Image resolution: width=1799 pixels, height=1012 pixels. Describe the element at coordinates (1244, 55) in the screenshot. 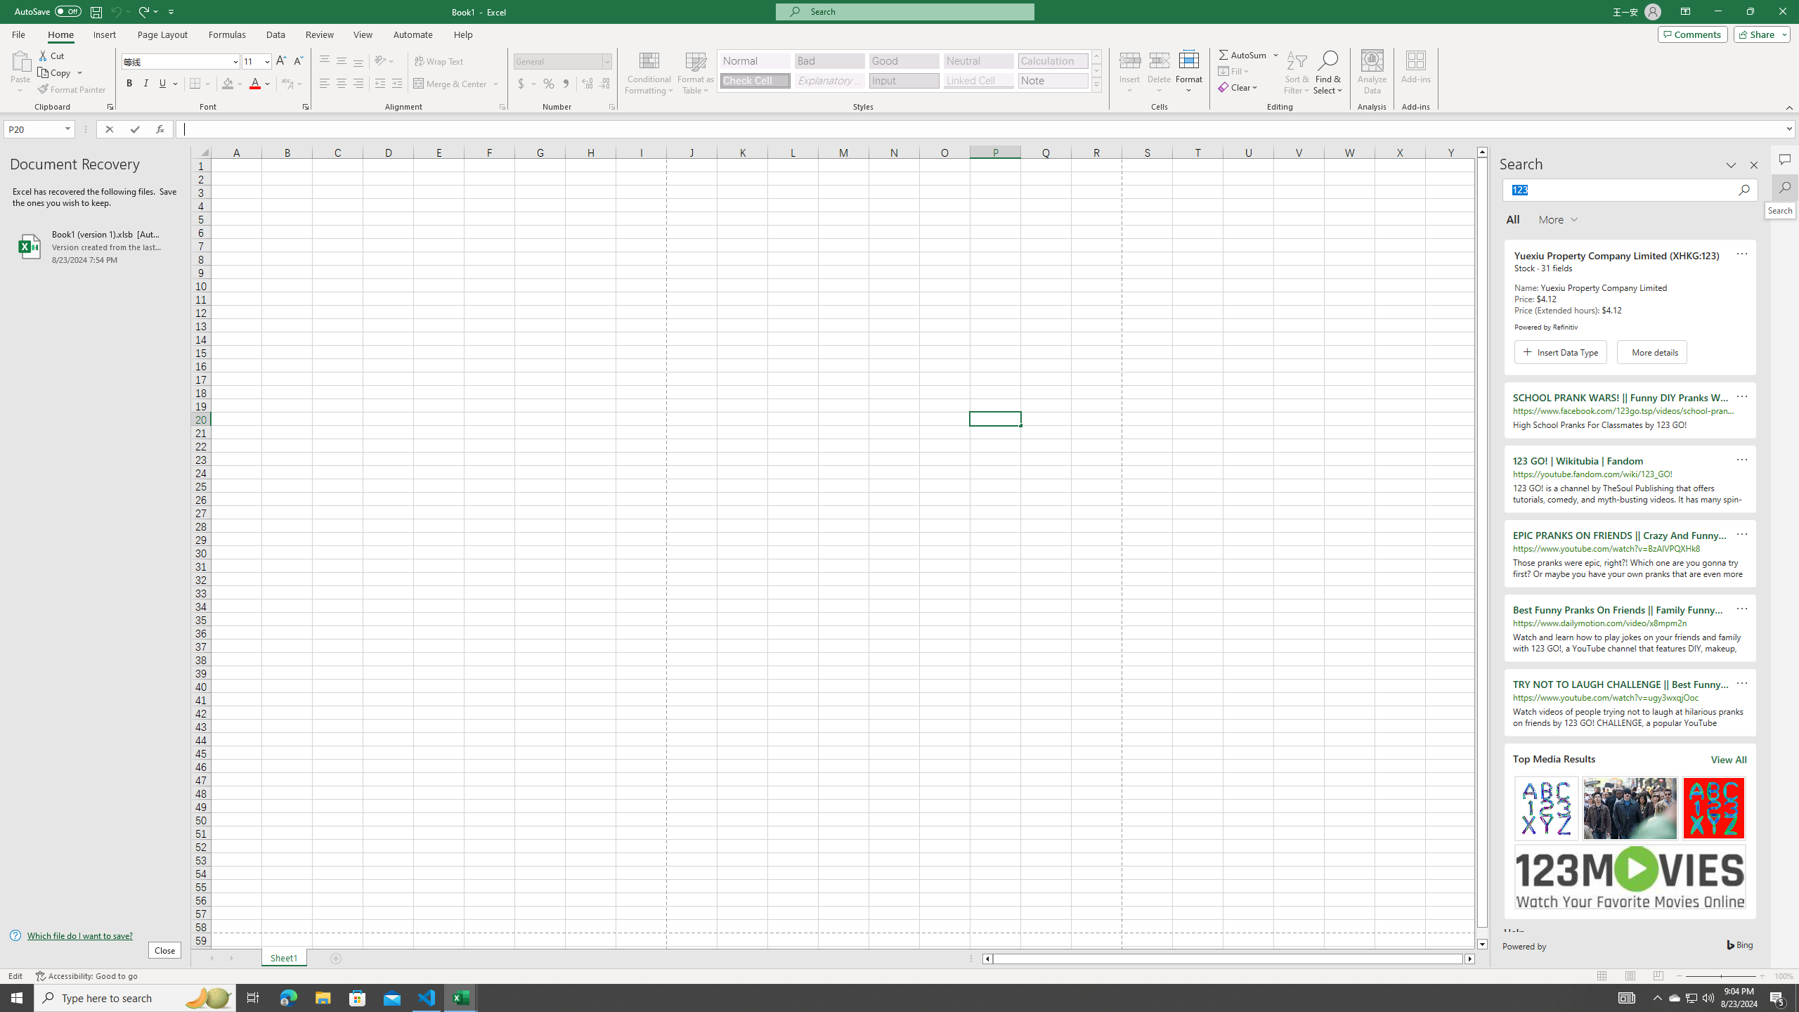

I see `Sum` at that location.